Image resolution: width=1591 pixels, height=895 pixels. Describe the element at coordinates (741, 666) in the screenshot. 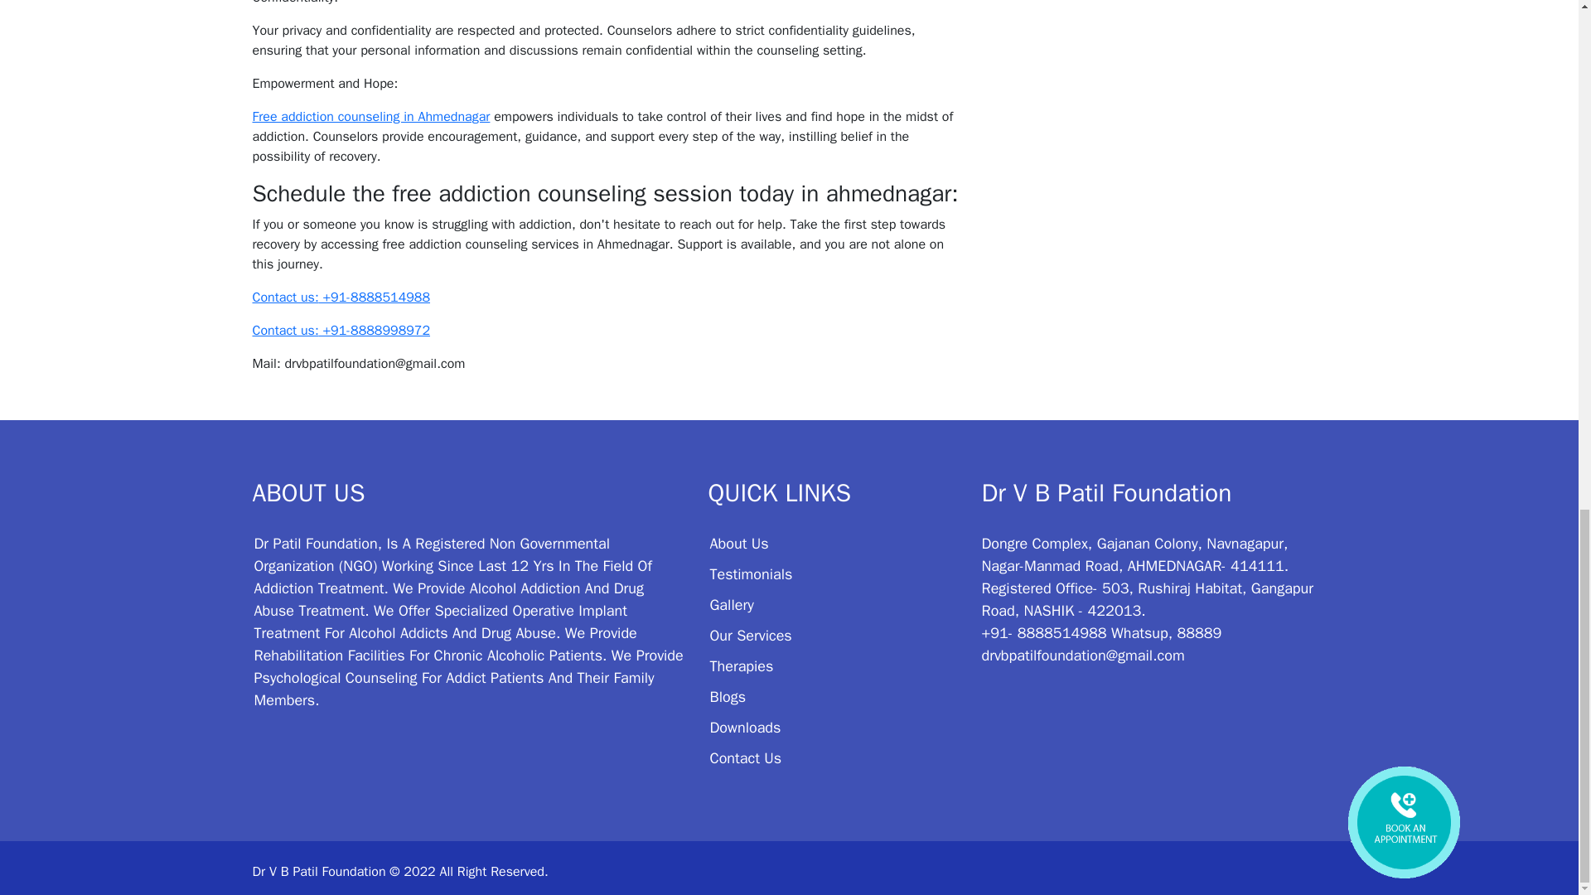

I see `Therapies` at that location.